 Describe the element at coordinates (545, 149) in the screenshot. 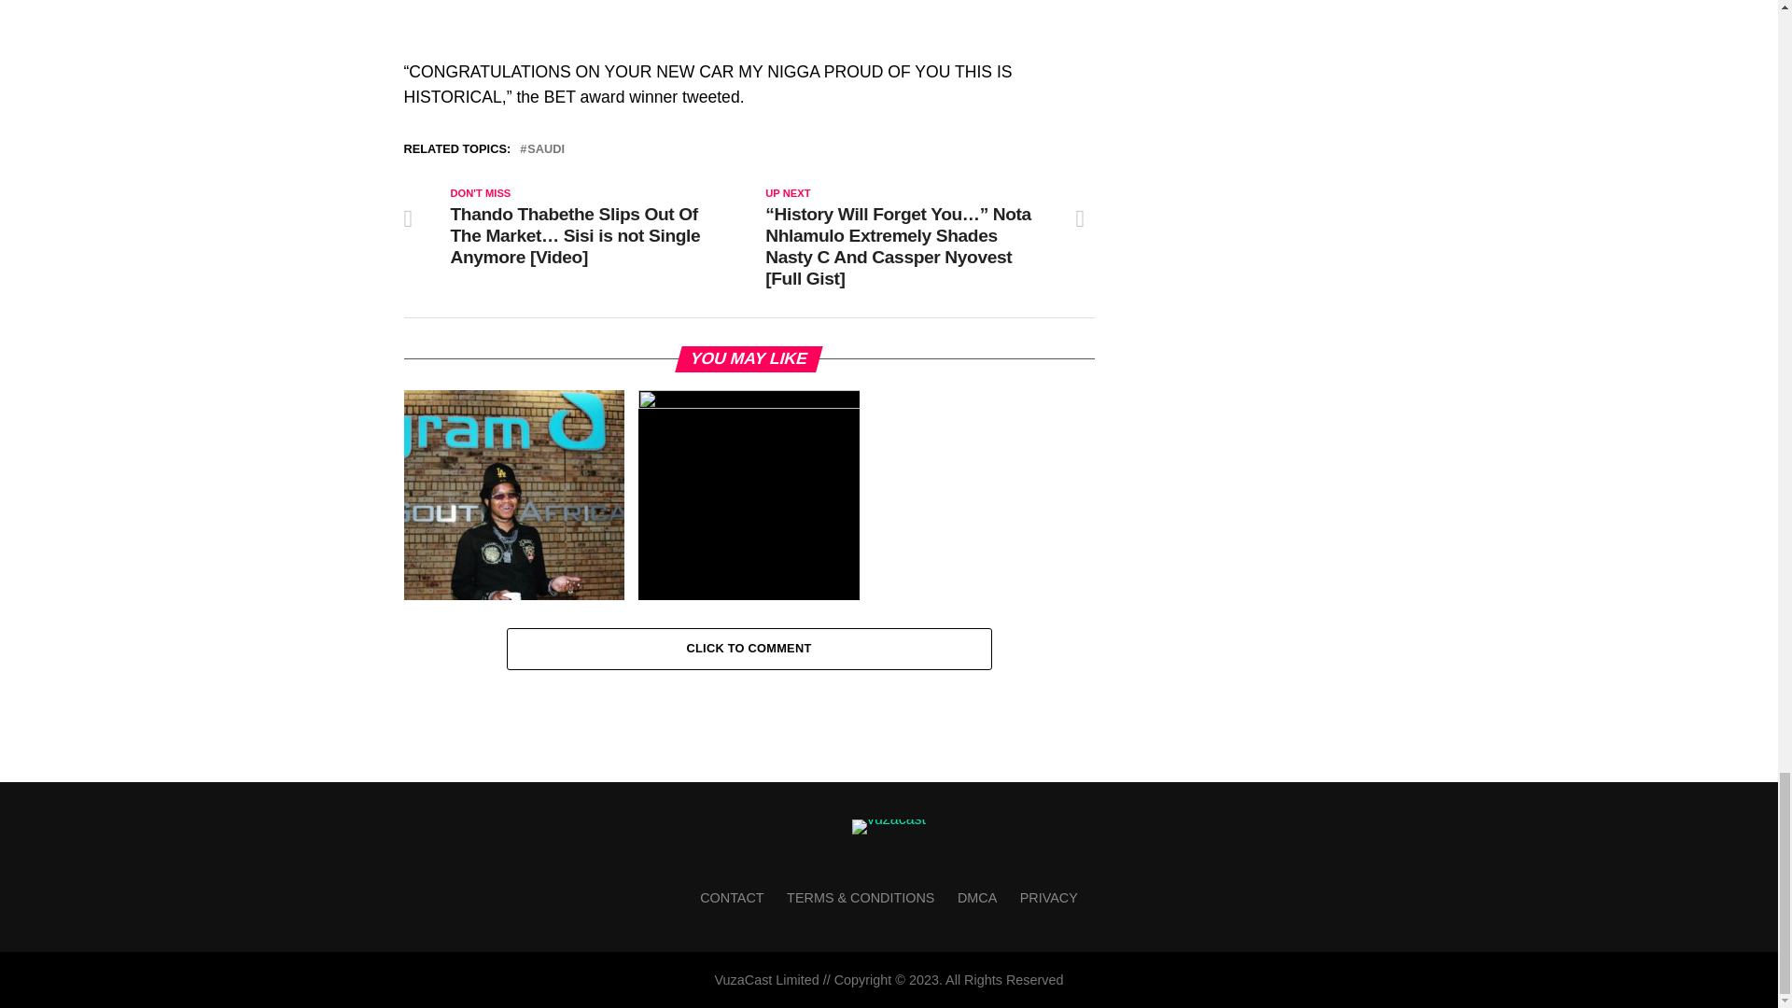

I see `SAUDI` at that location.